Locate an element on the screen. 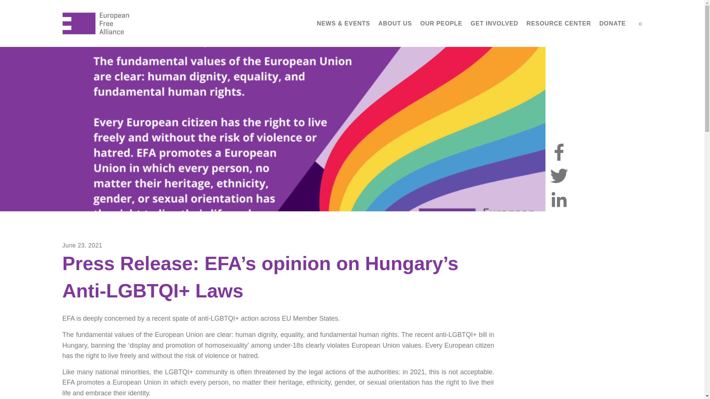 Image resolution: width=710 pixels, height=399 pixels. ABOUT US is located at coordinates (395, 24).